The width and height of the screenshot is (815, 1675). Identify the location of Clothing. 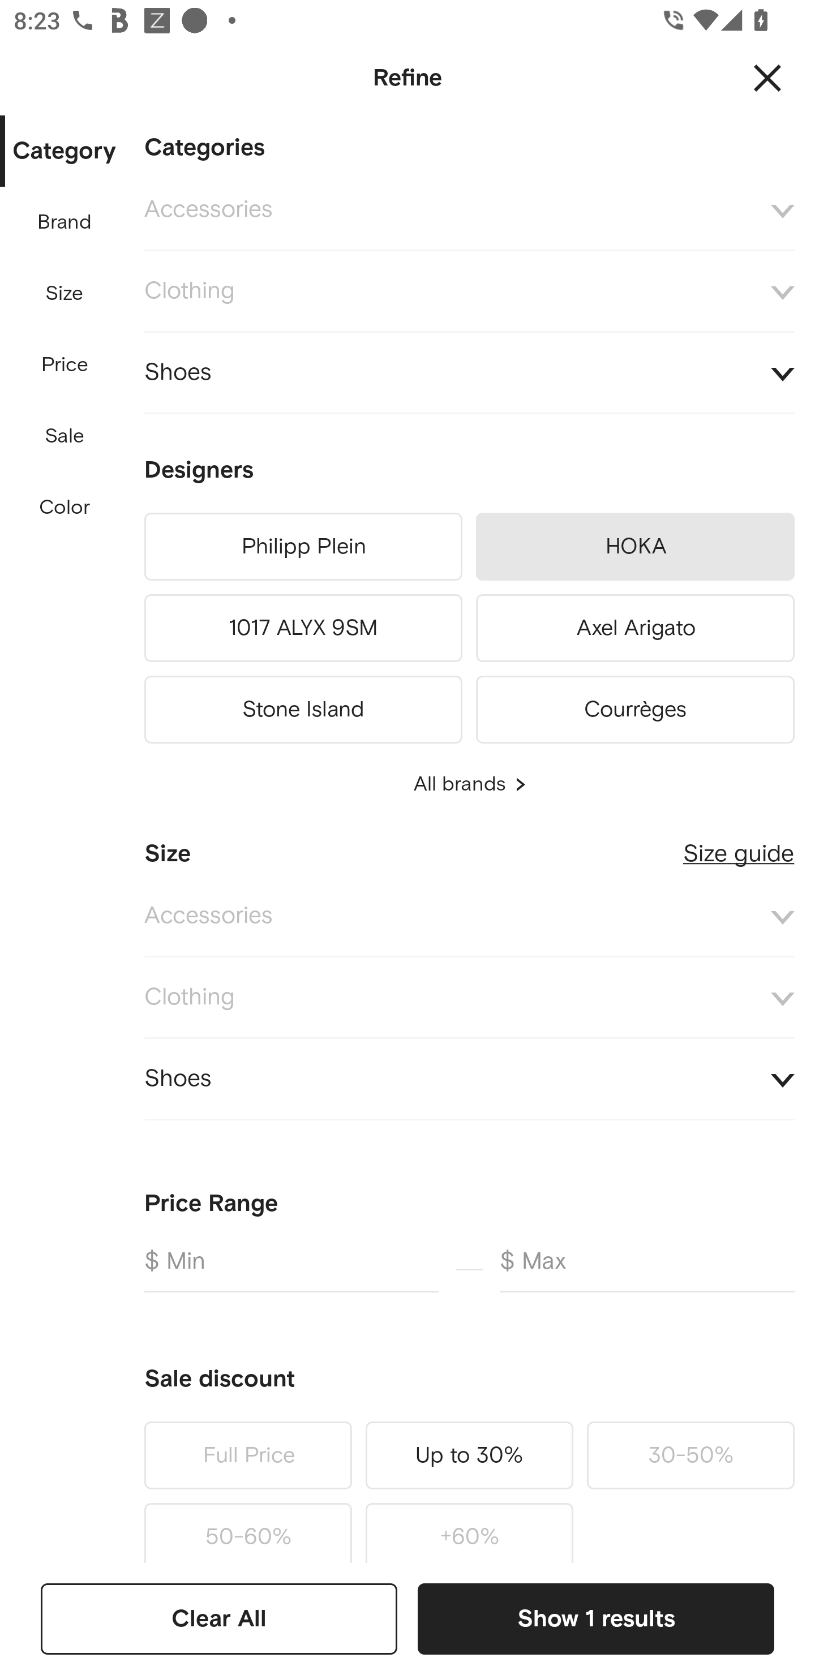
(469, 291).